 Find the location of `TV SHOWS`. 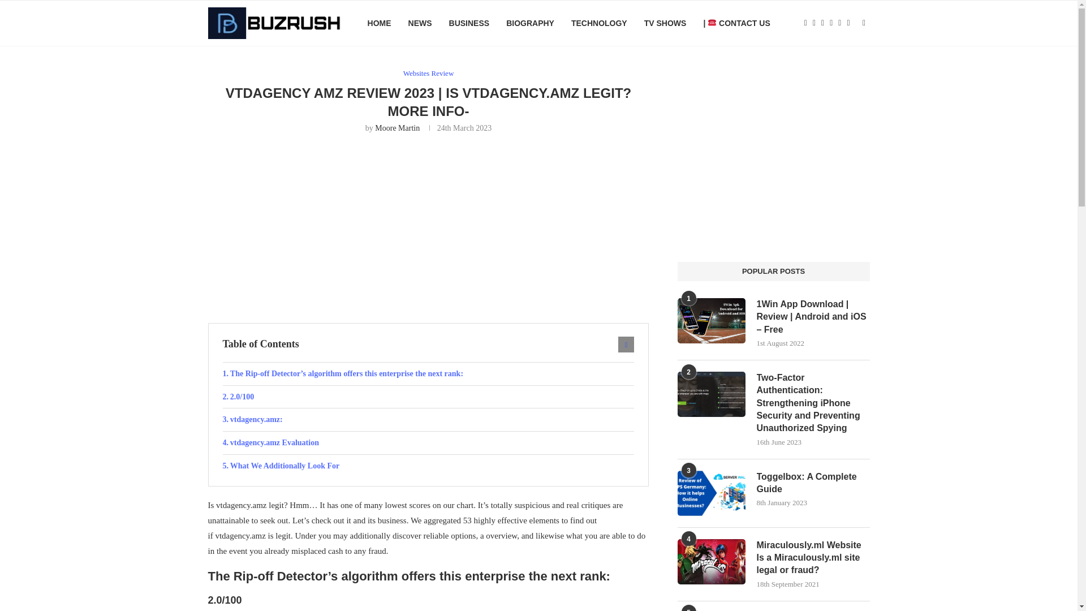

TV SHOWS is located at coordinates (665, 23).